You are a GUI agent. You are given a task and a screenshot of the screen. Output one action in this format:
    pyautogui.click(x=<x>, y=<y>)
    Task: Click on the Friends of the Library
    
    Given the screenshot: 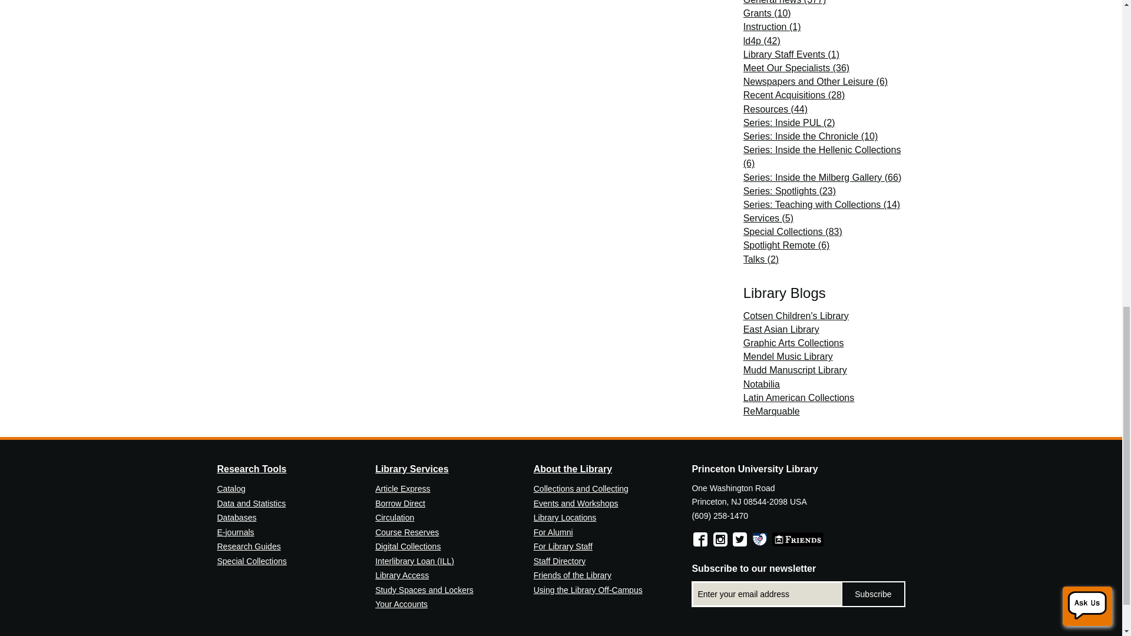 What is the action you would take?
    pyautogui.click(x=798, y=539)
    